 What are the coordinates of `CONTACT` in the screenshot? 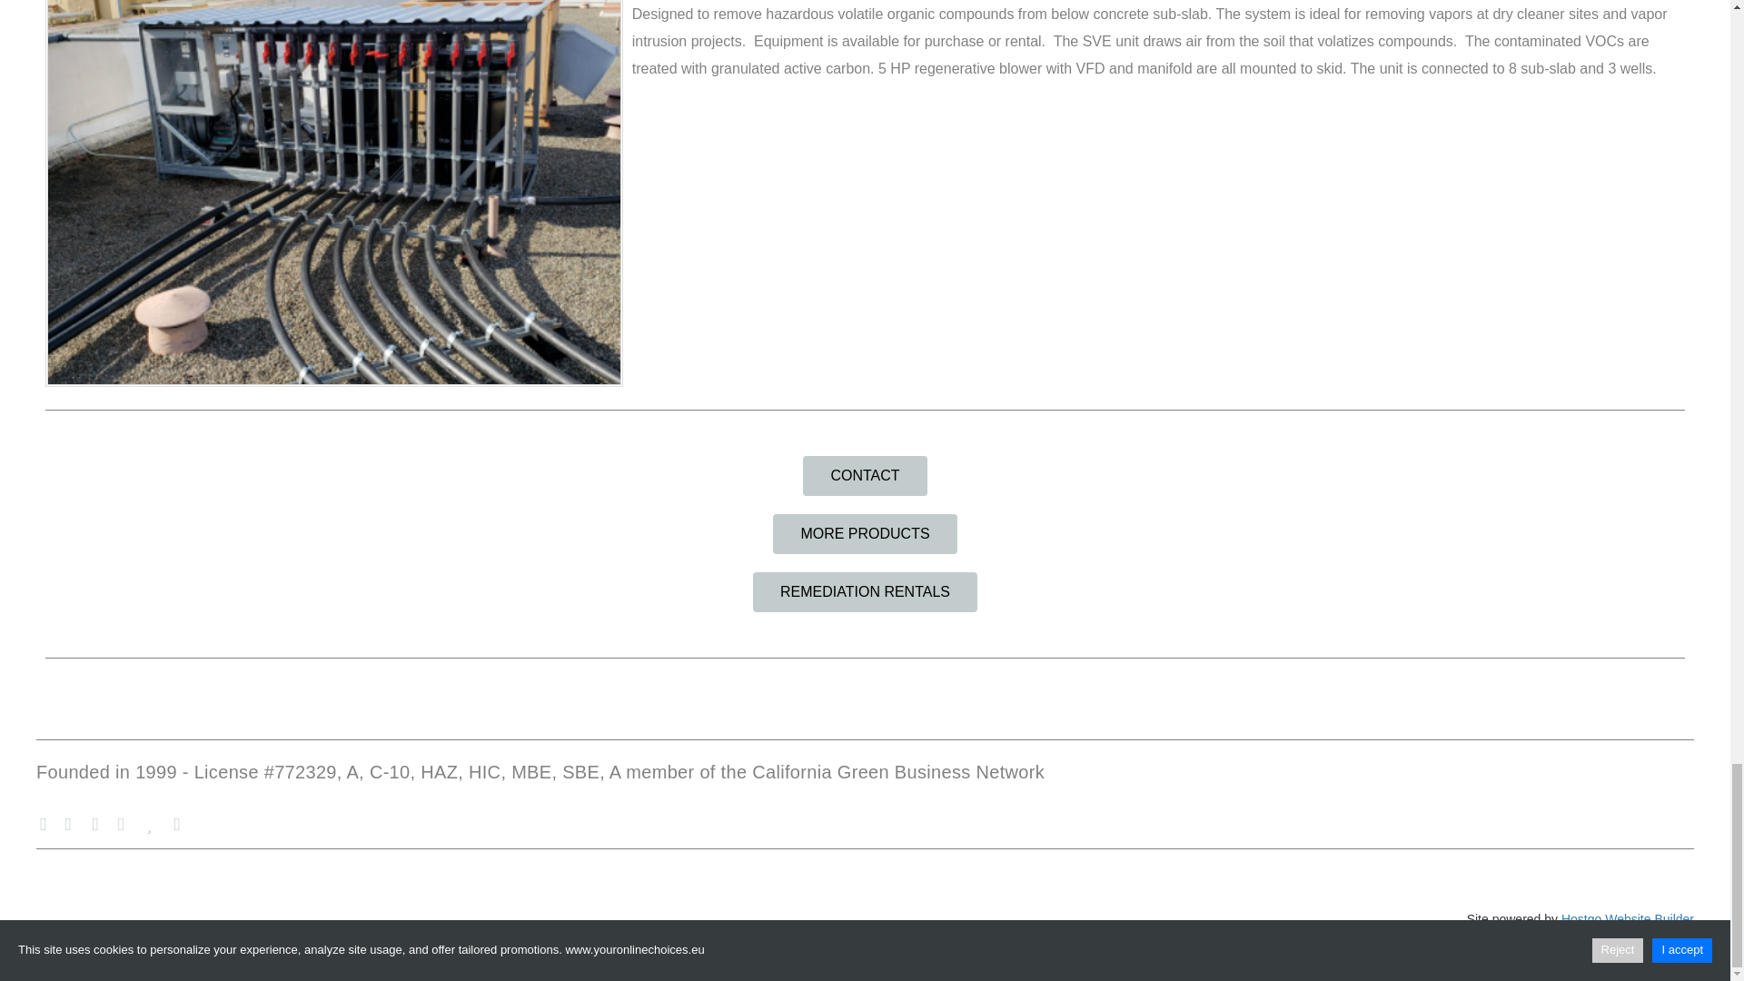 It's located at (864, 476).